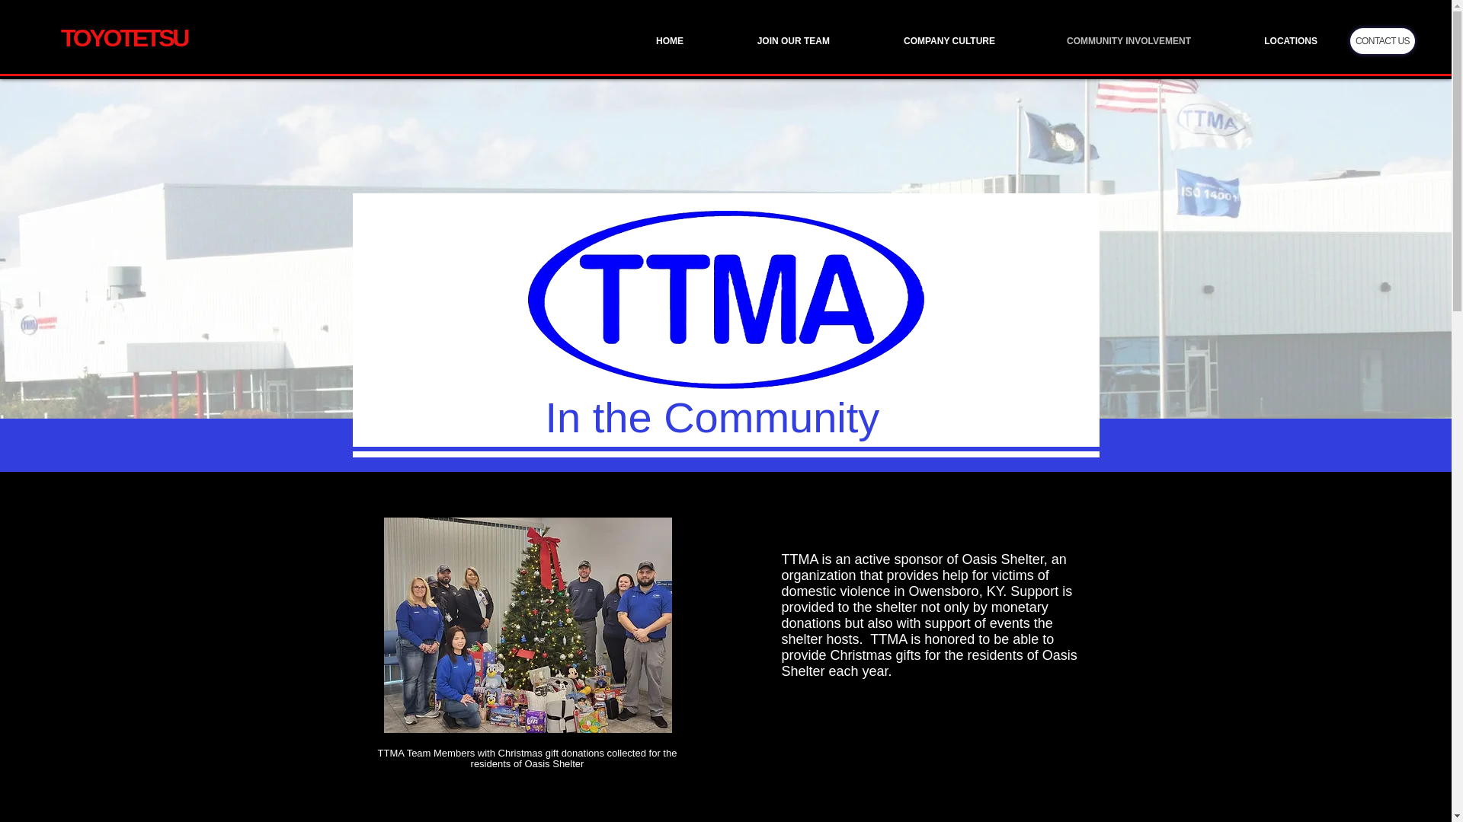  What do you see at coordinates (643, 41) in the screenshot?
I see `HOME` at bounding box center [643, 41].